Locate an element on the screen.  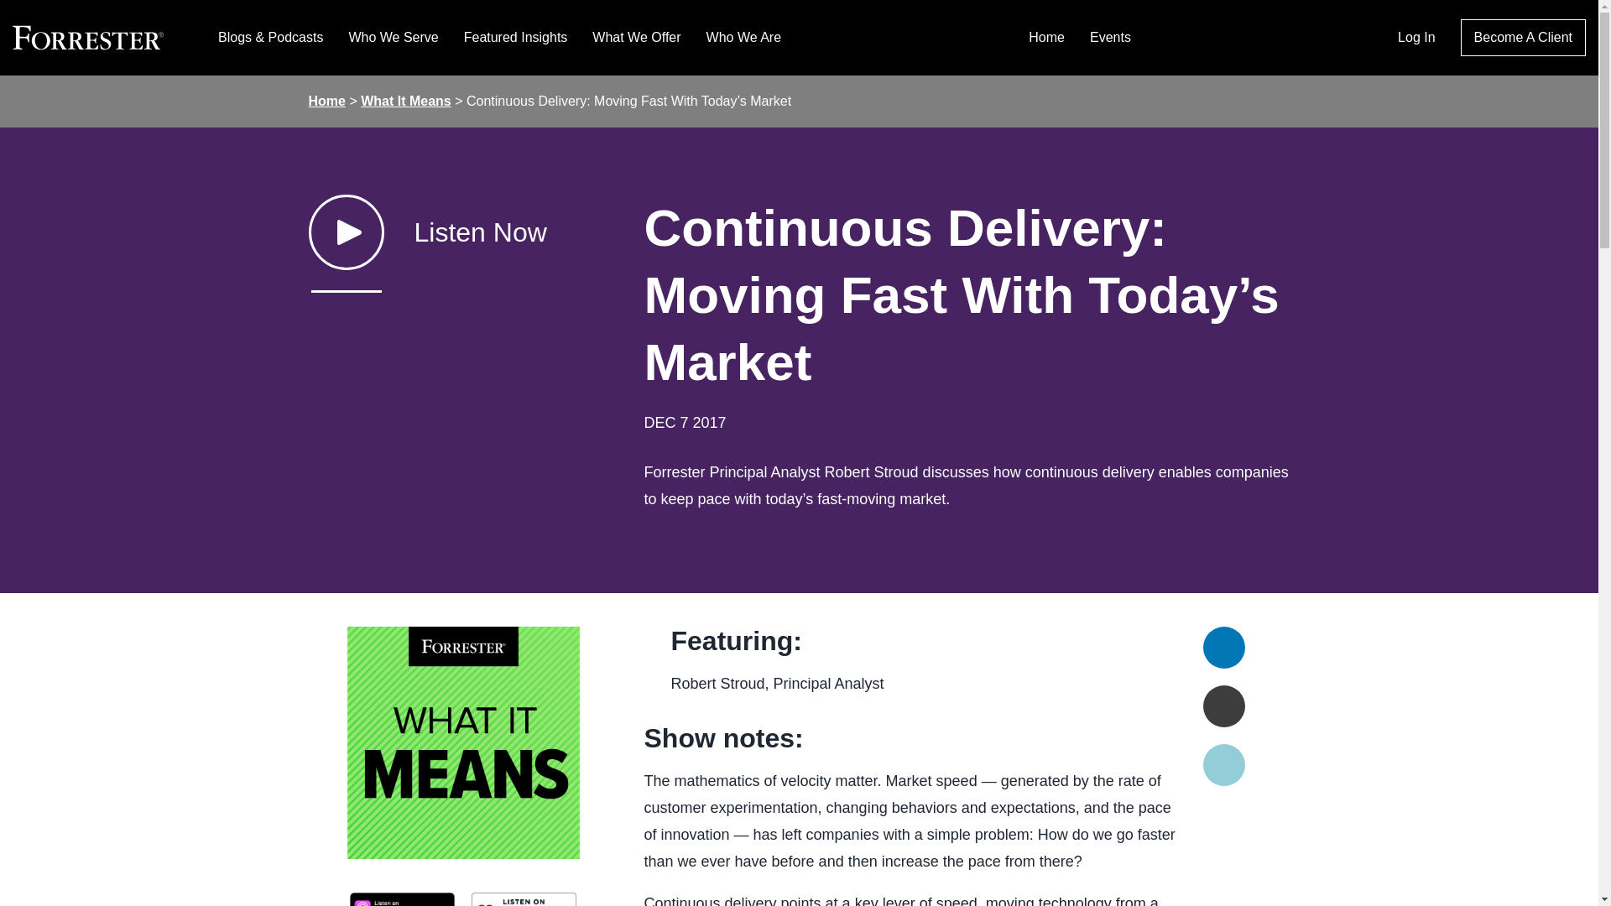
Featured Insights is located at coordinates (515, 37).